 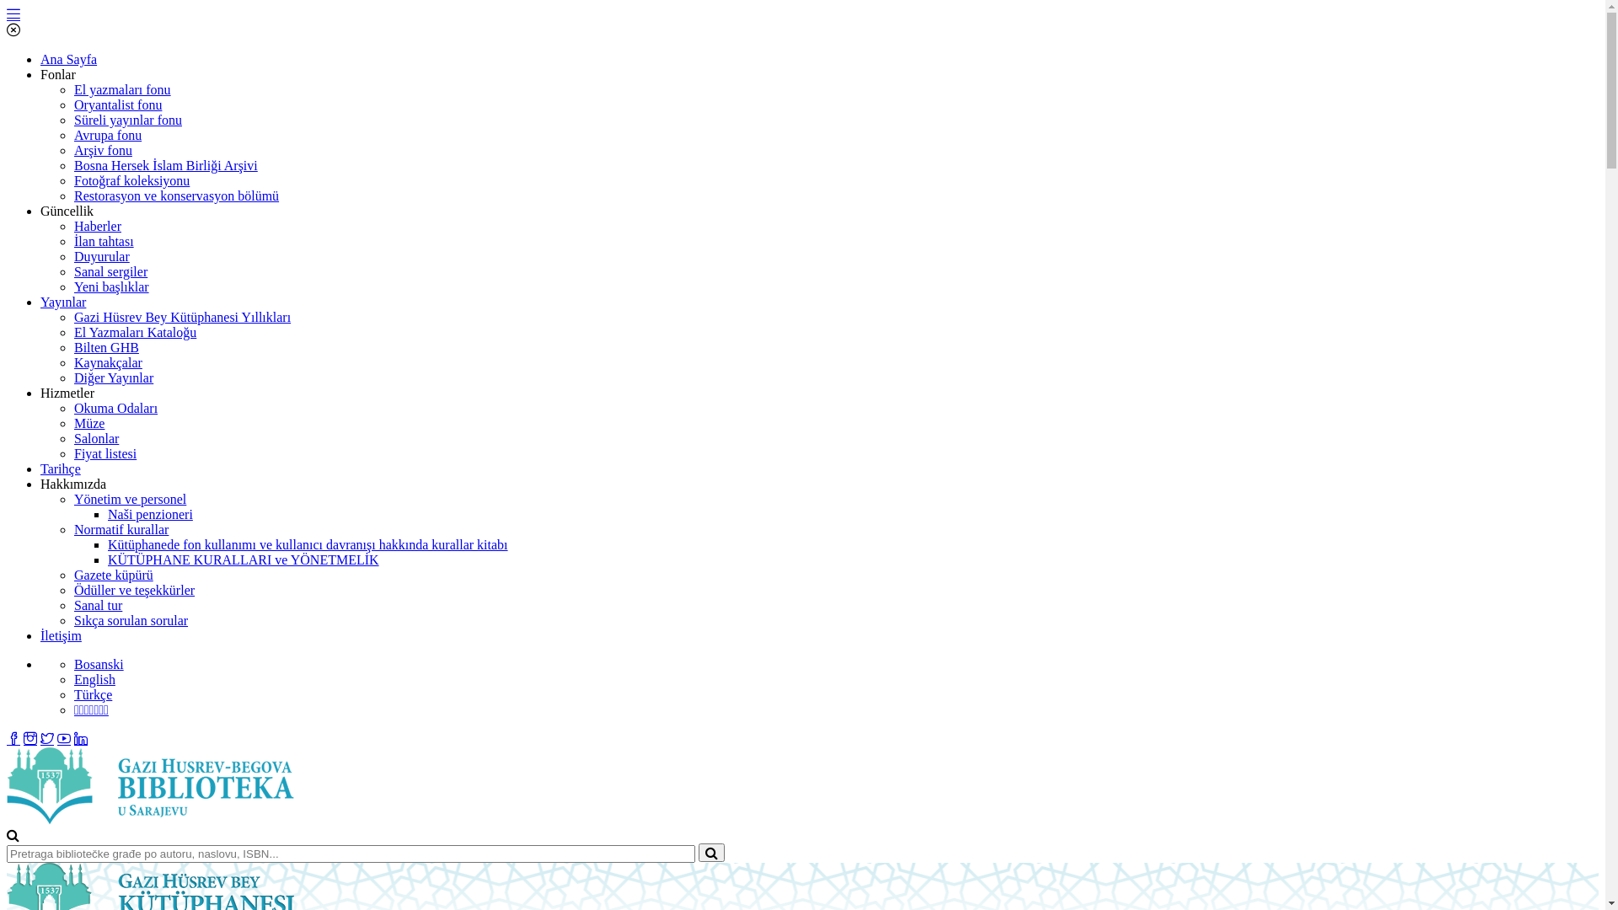 I want to click on Duyurular, so click(x=102, y=256).